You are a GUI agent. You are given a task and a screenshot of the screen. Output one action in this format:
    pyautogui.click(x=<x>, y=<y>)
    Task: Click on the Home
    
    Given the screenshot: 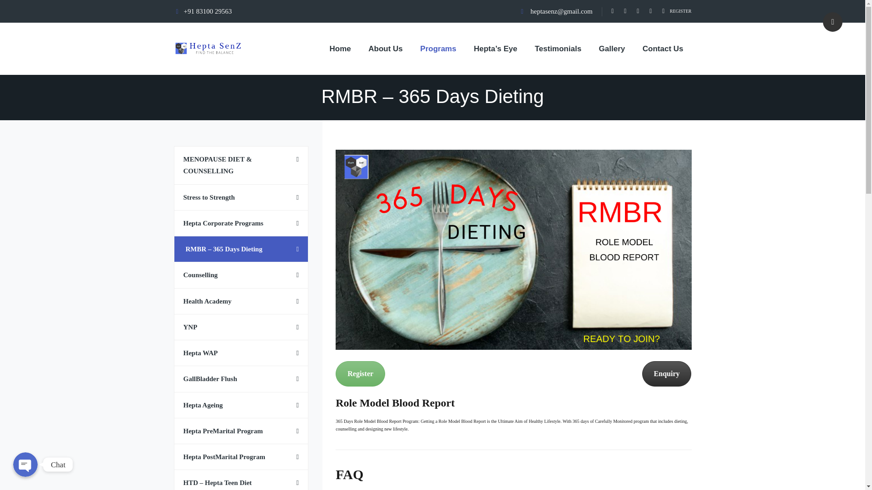 What is the action you would take?
    pyautogui.click(x=341, y=49)
    